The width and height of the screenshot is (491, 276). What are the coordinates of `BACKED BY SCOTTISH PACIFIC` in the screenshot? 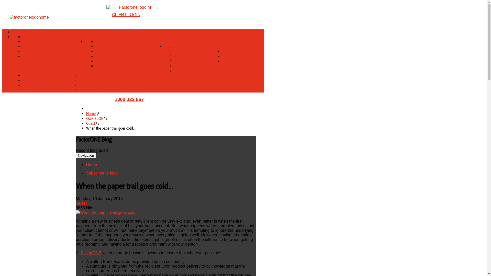 It's located at (198, 56).